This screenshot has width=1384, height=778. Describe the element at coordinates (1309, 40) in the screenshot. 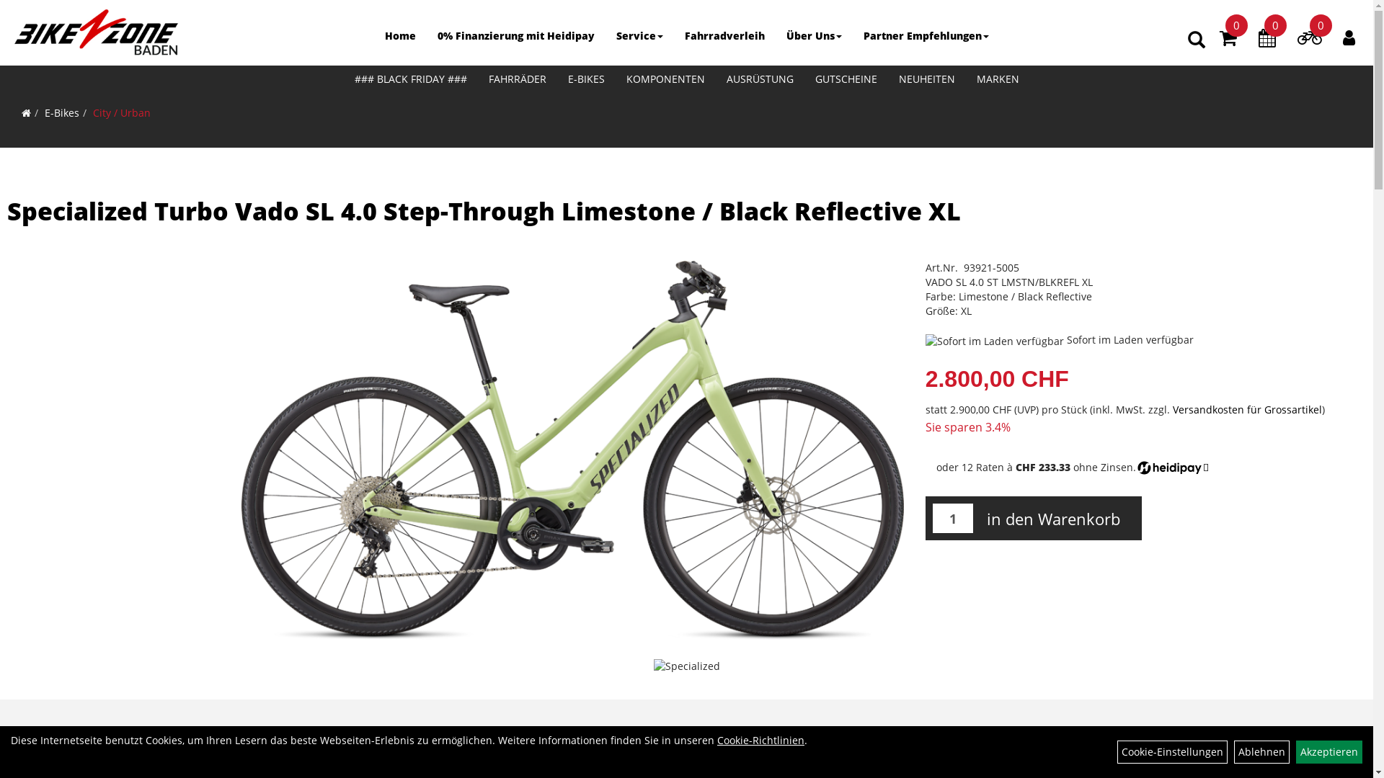

I see `0` at that location.